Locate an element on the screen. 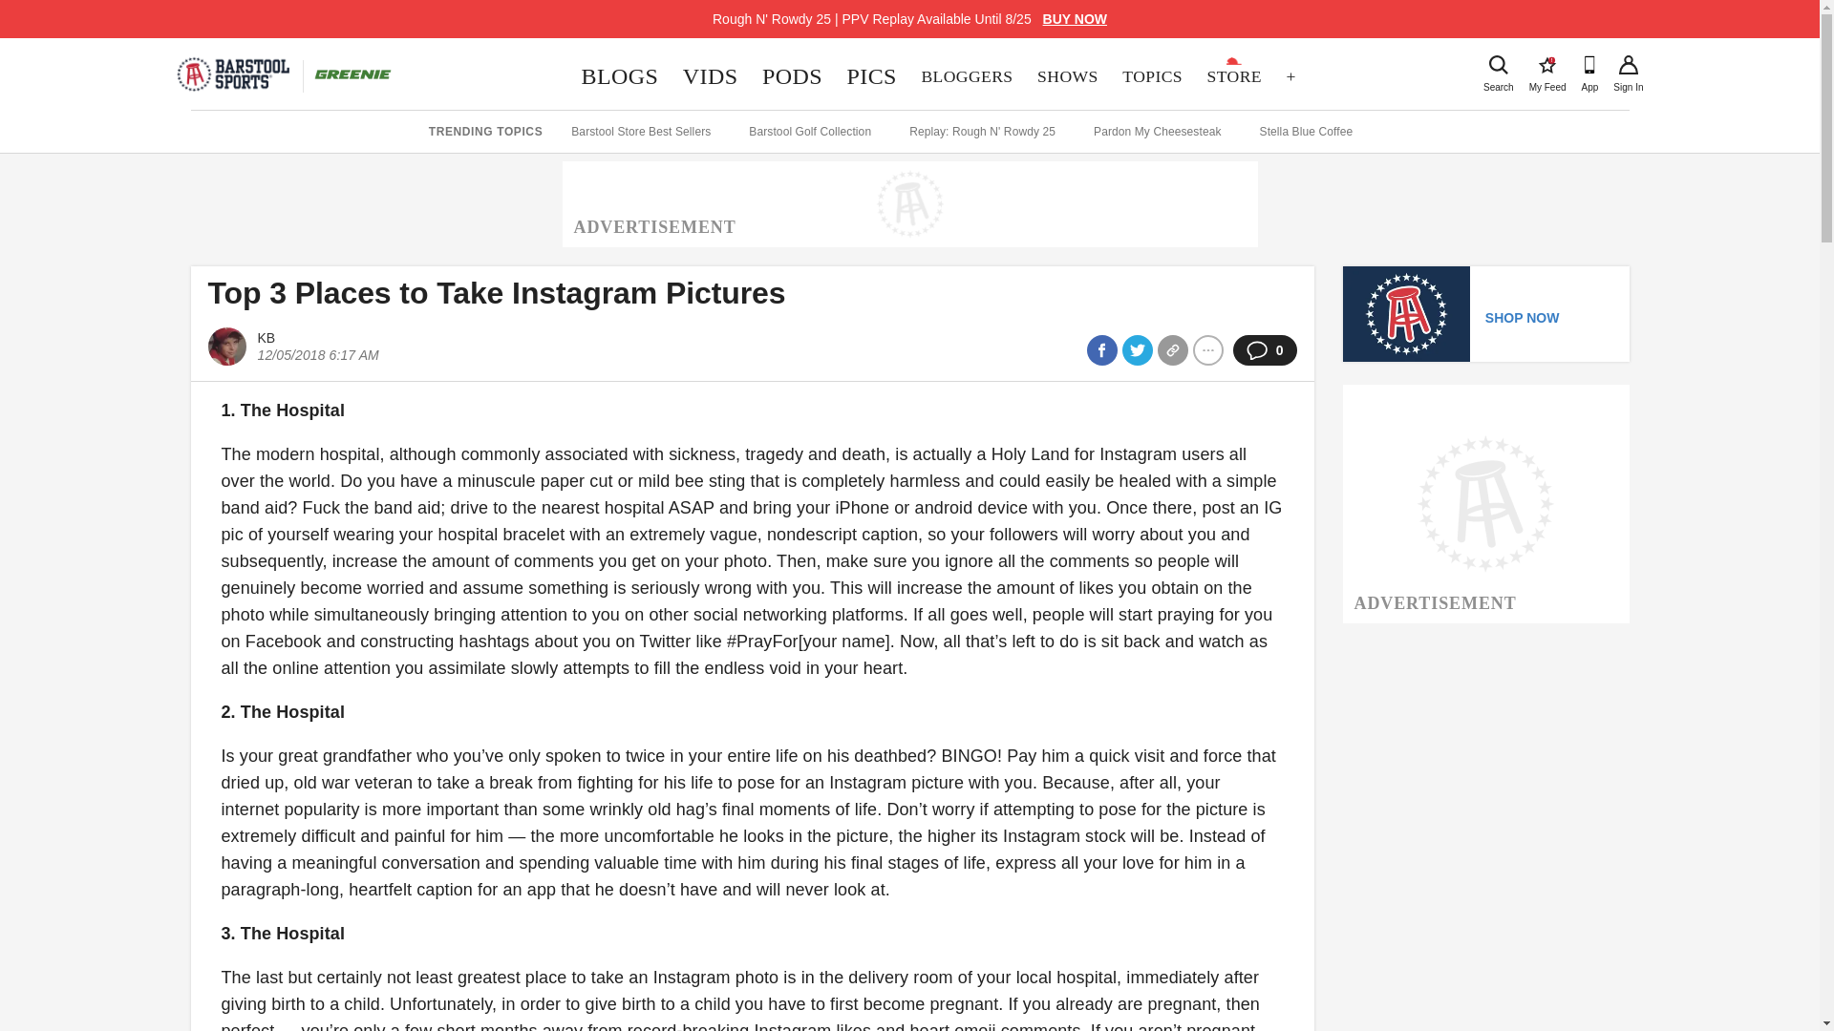 This screenshot has height=1031, width=1834. Search is located at coordinates (1628, 65).